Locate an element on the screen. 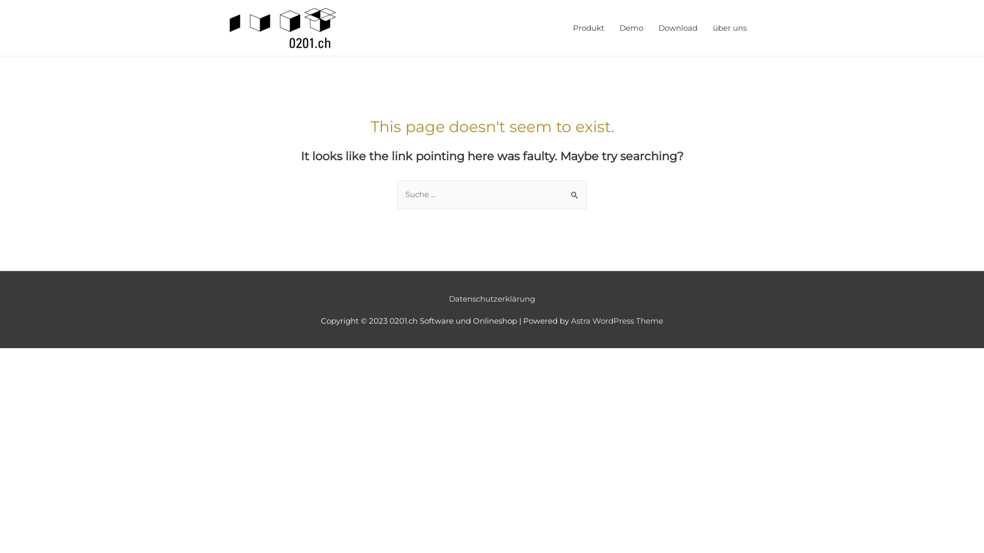 This screenshot has width=984, height=553. Download is located at coordinates (678, 28).